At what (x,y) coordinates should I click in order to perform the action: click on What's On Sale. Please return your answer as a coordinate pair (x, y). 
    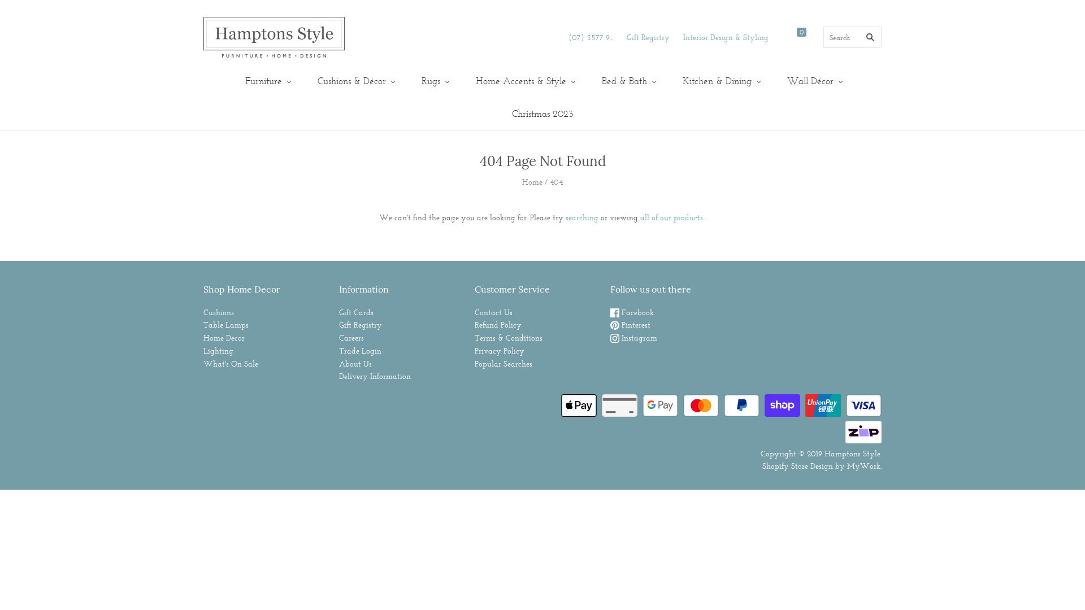
    Looking at the image, I should click on (231, 363).